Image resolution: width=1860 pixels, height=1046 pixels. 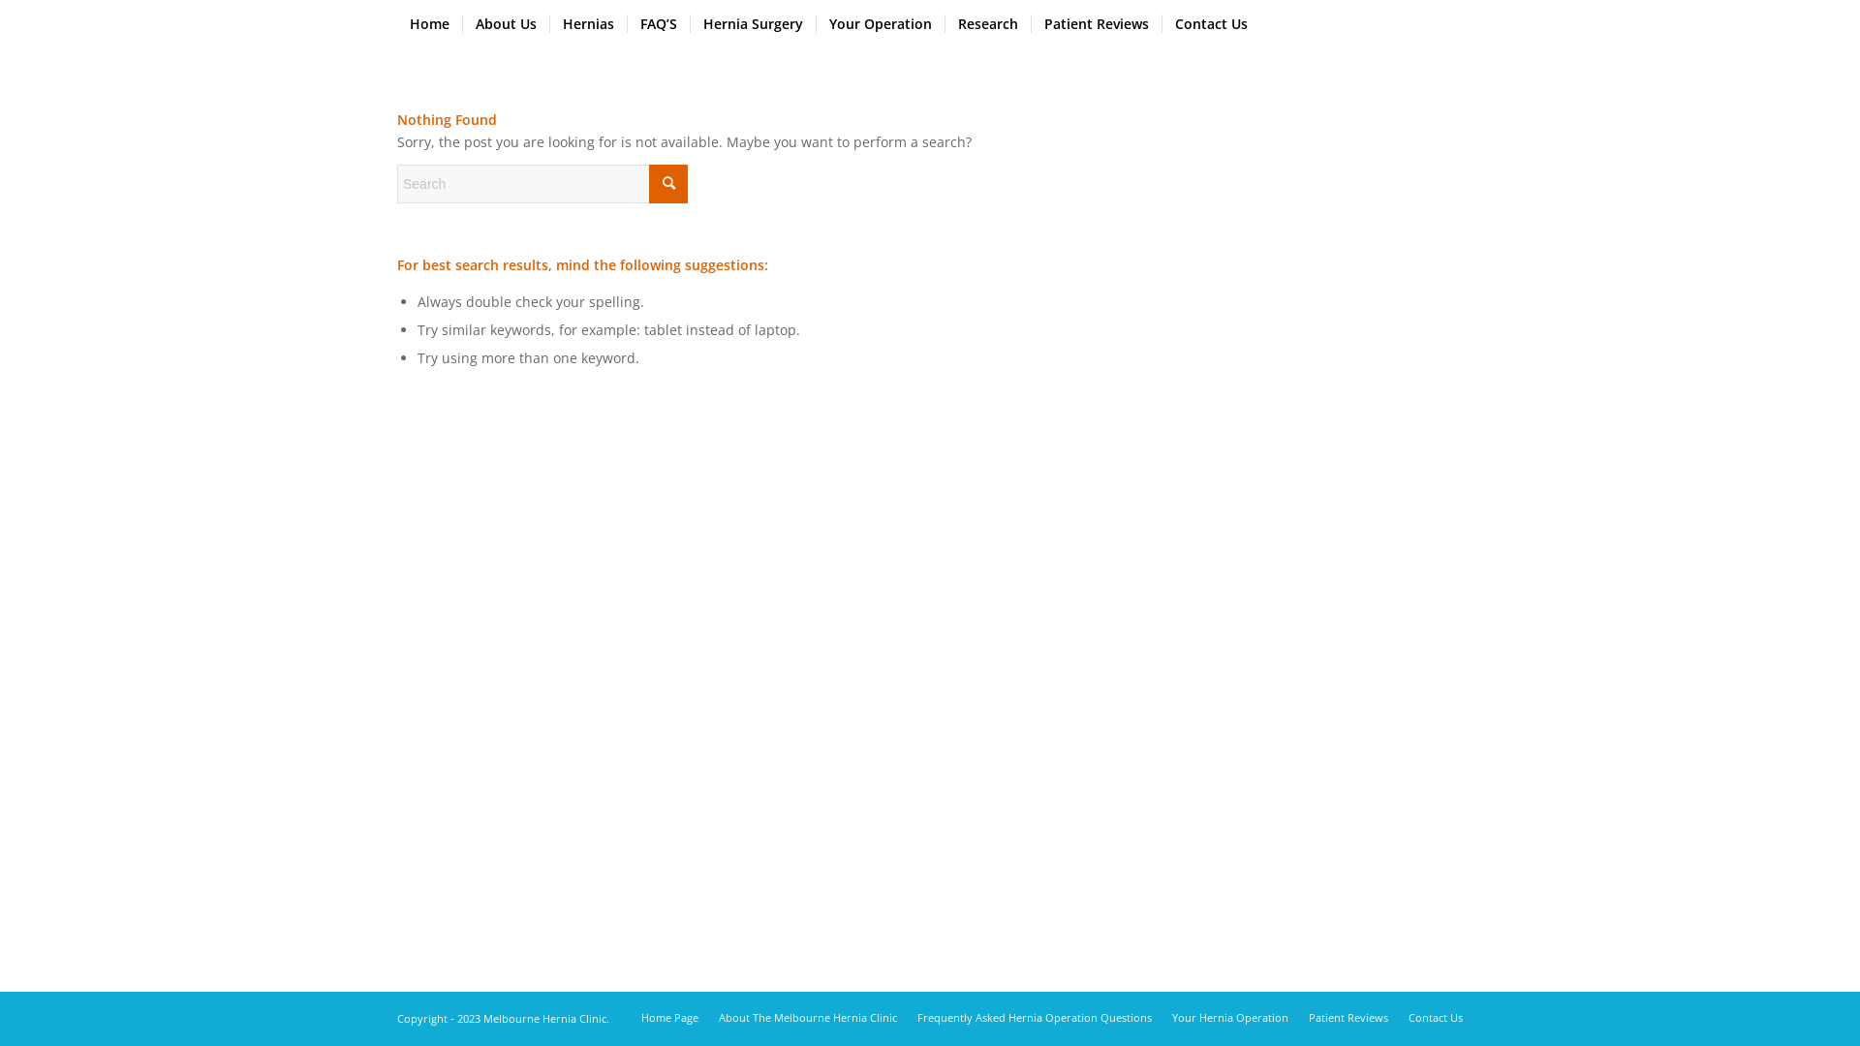 I want to click on About Us, so click(x=506, y=24).